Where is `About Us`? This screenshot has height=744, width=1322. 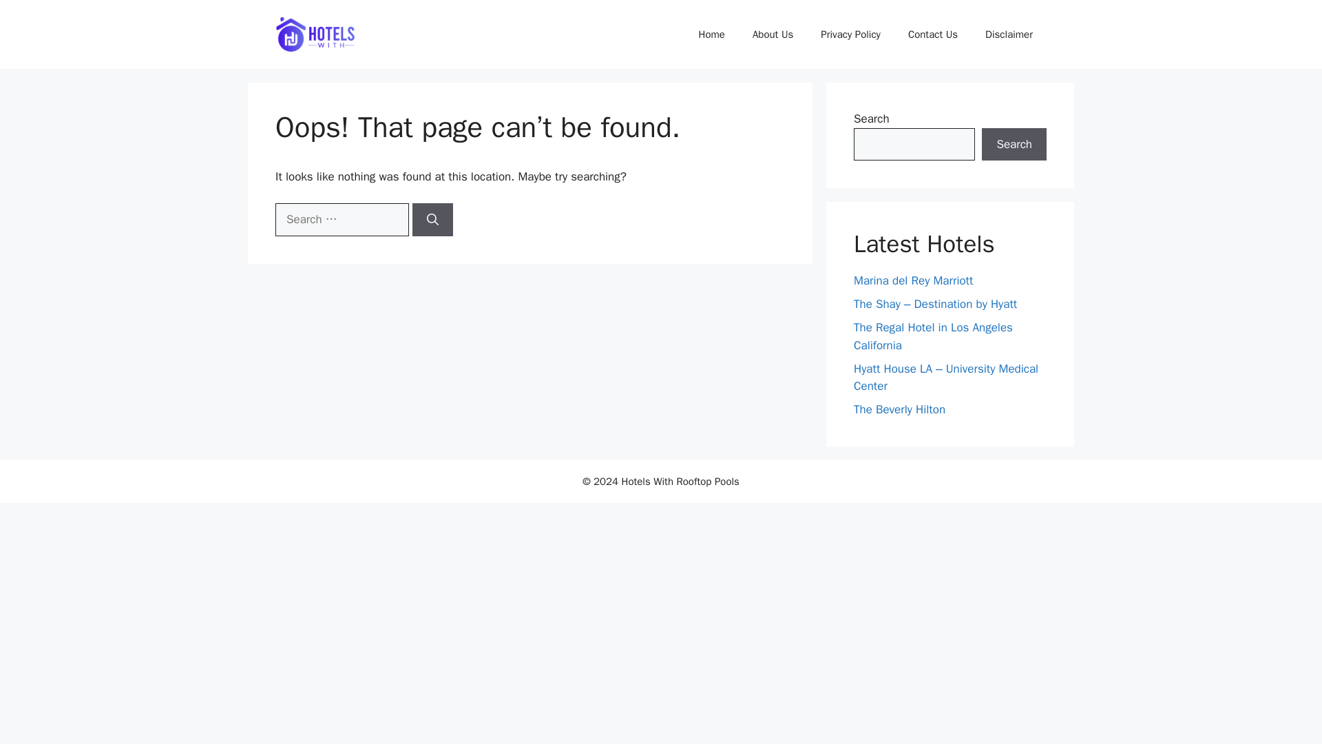 About Us is located at coordinates (773, 34).